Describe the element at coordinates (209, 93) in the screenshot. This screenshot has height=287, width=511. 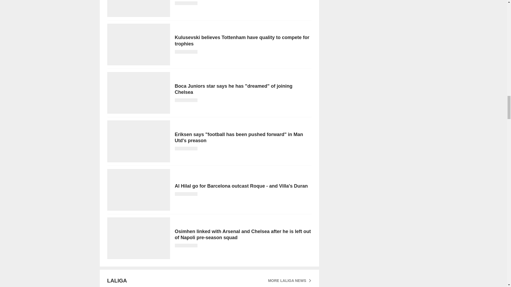
I see `Boca Juniors star says he has "dreamed" of joining Chelsea` at that location.